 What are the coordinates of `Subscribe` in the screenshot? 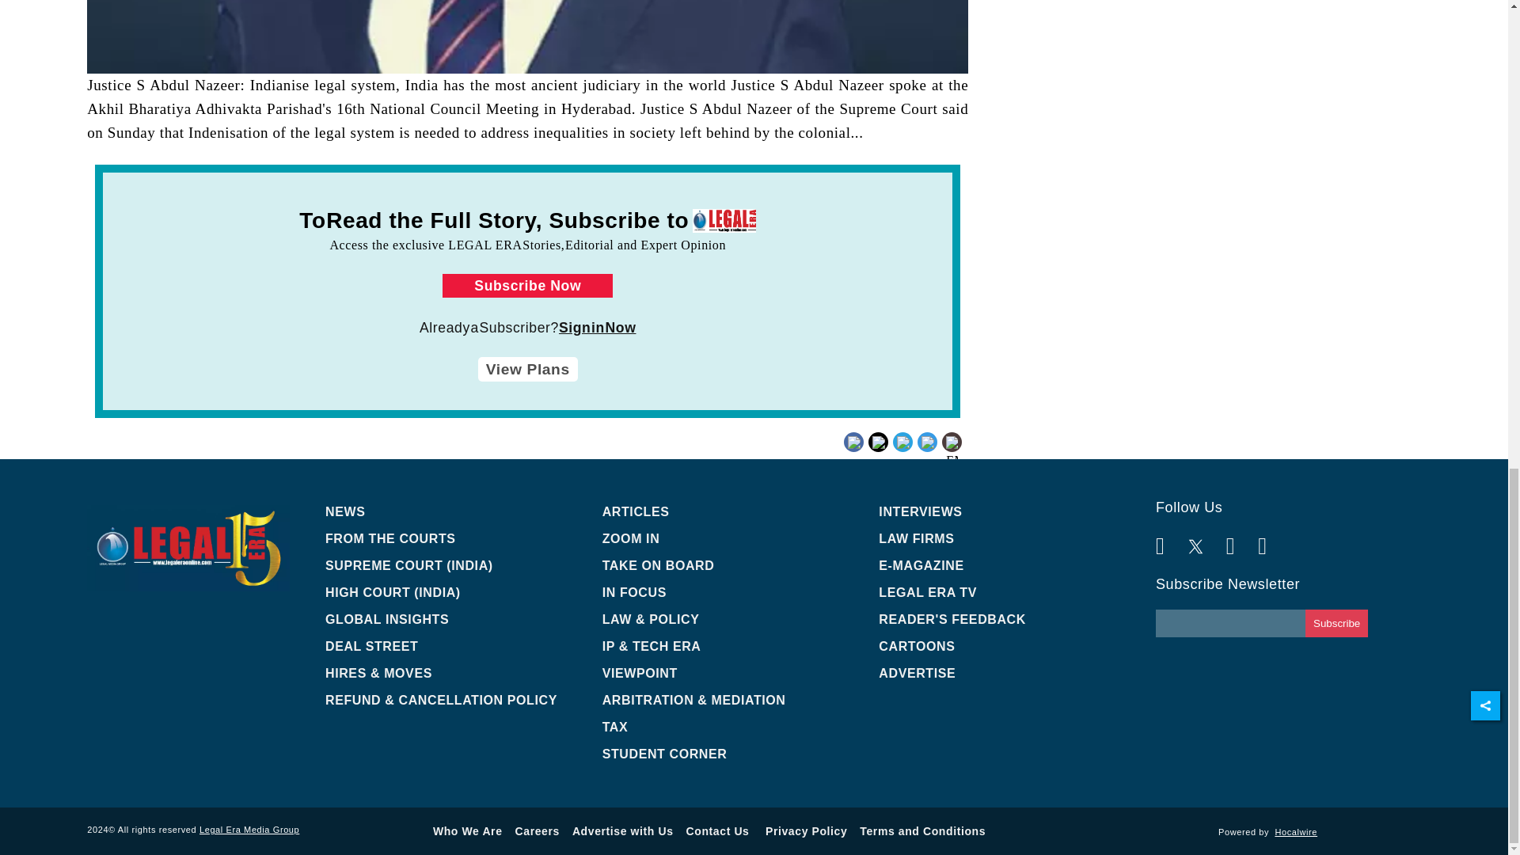 It's located at (1336, 623).